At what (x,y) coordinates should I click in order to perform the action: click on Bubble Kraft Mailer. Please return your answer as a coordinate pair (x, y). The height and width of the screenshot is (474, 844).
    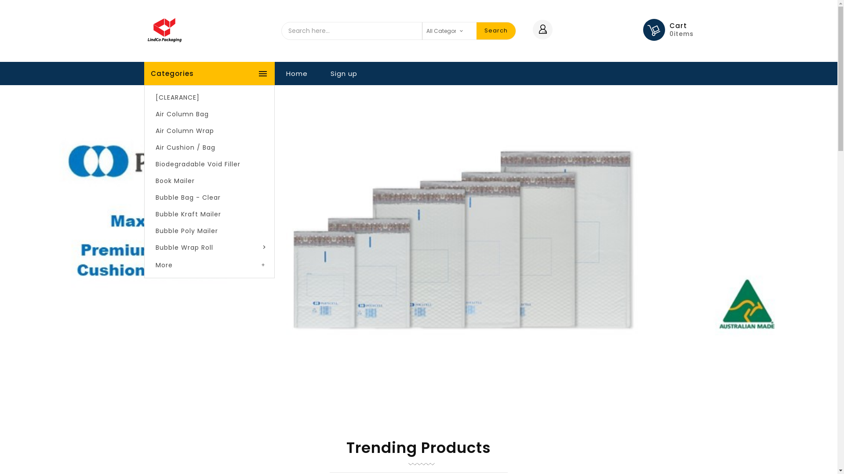
    Looking at the image, I should click on (209, 214).